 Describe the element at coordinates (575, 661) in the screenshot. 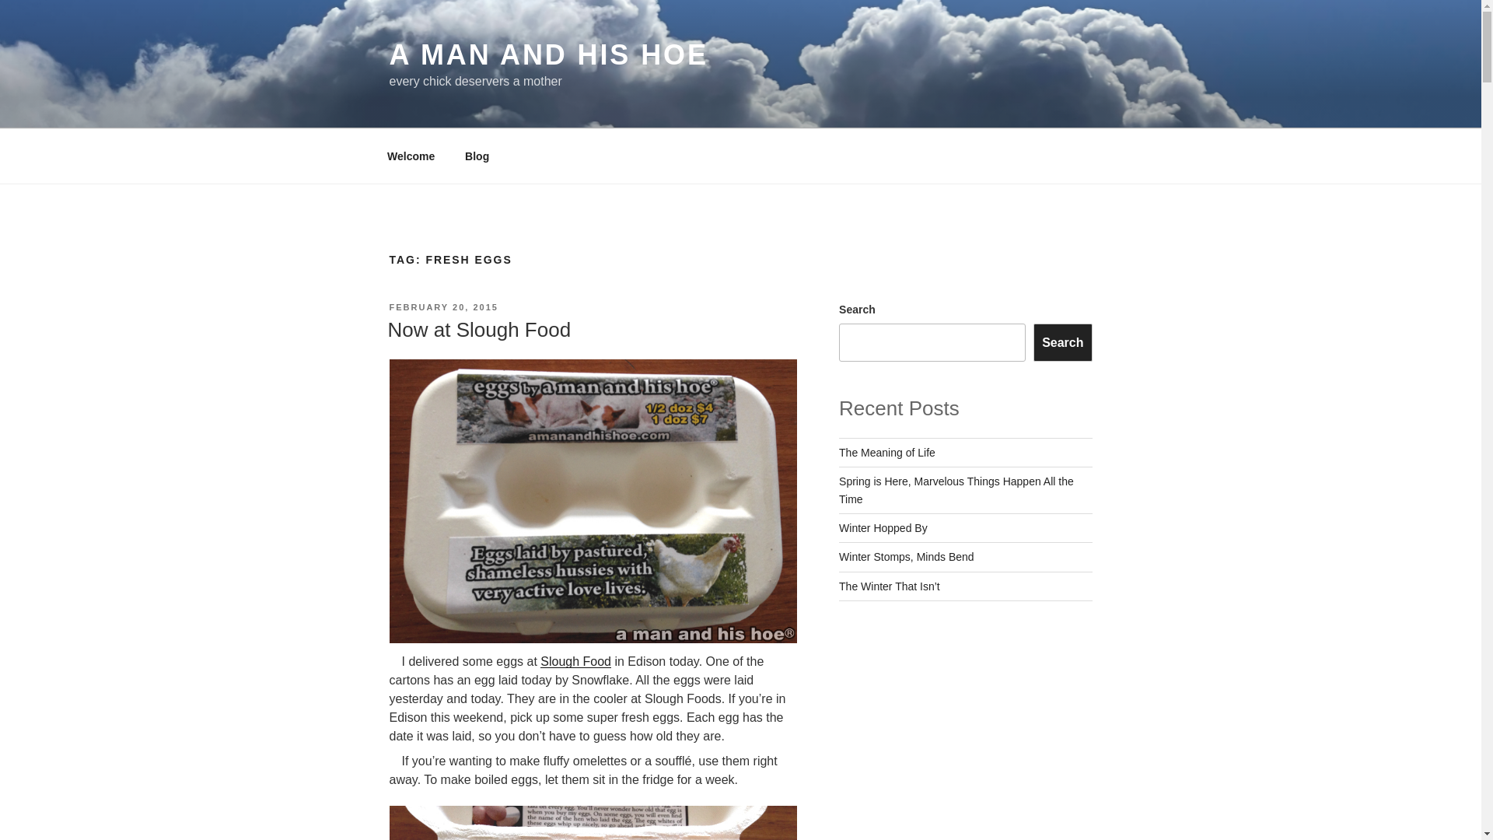

I see `Slough Food` at that location.